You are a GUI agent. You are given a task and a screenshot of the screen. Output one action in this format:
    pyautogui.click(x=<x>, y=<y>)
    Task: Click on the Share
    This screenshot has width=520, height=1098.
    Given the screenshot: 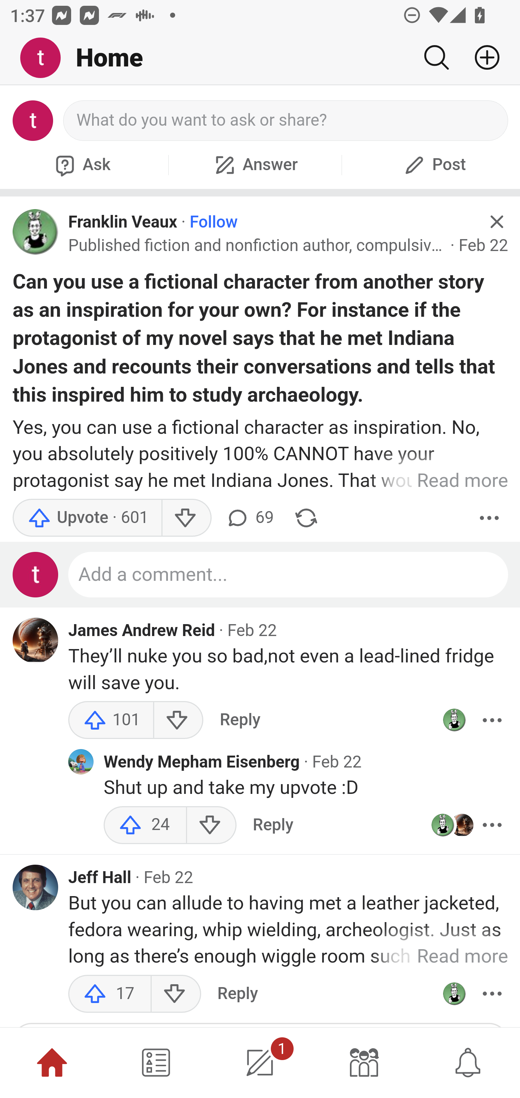 What is the action you would take?
    pyautogui.click(x=306, y=518)
    